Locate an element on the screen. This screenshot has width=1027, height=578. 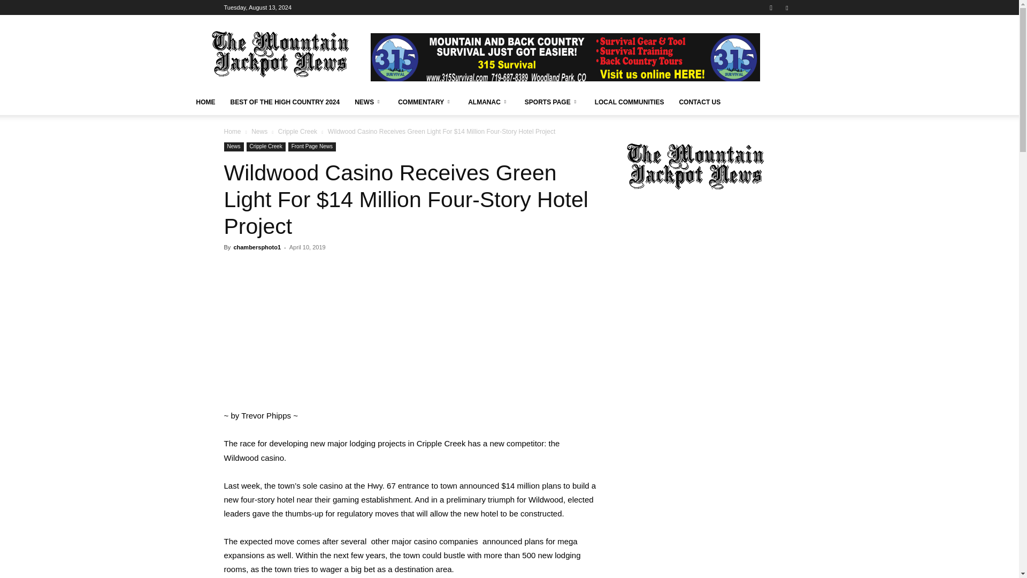
SPORTS PAGE is located at coordinates (552, 102).